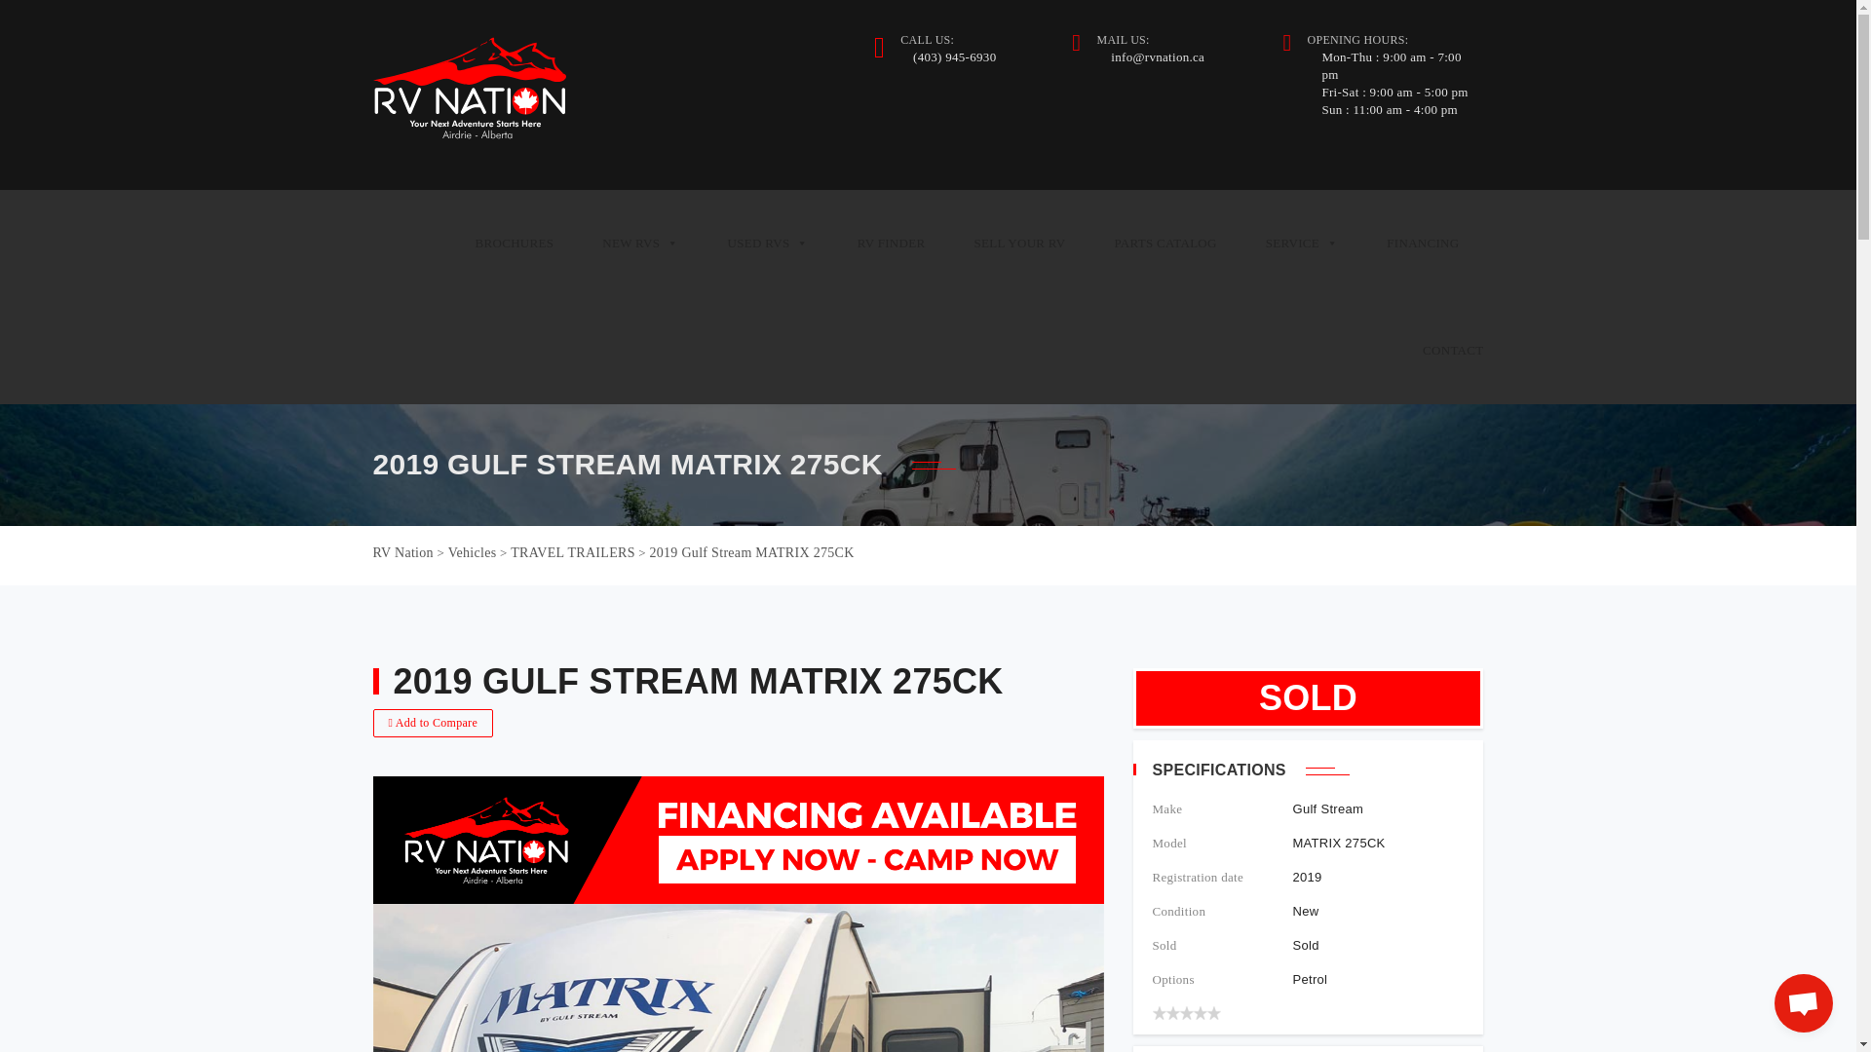 The height and width of the screenshot is (1052, 1871). I want to click on PARTS CATALOG, so click(1164, 244).